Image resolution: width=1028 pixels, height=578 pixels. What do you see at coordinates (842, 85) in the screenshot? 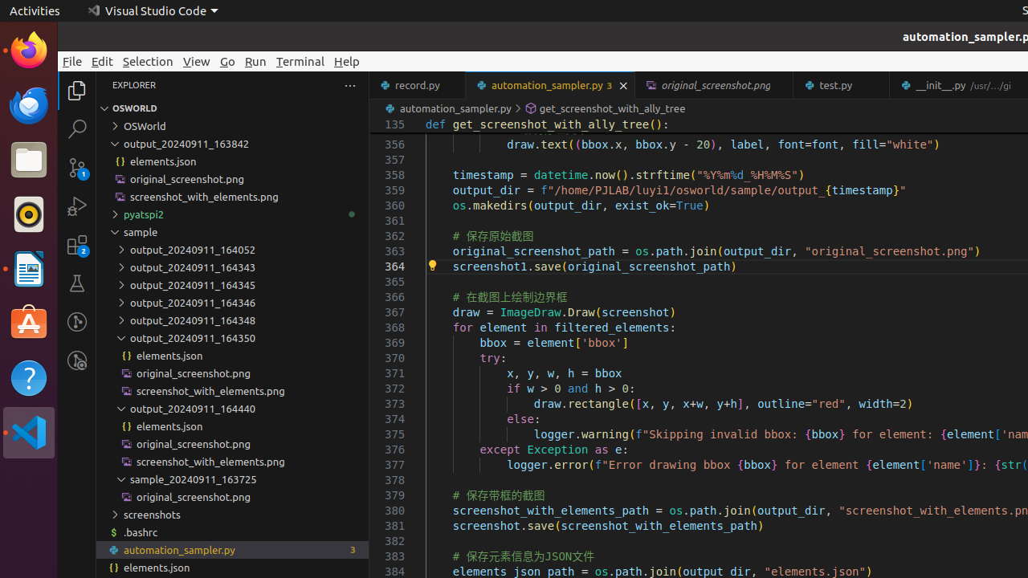
I see `test.py` at bounding box center [842, 85].